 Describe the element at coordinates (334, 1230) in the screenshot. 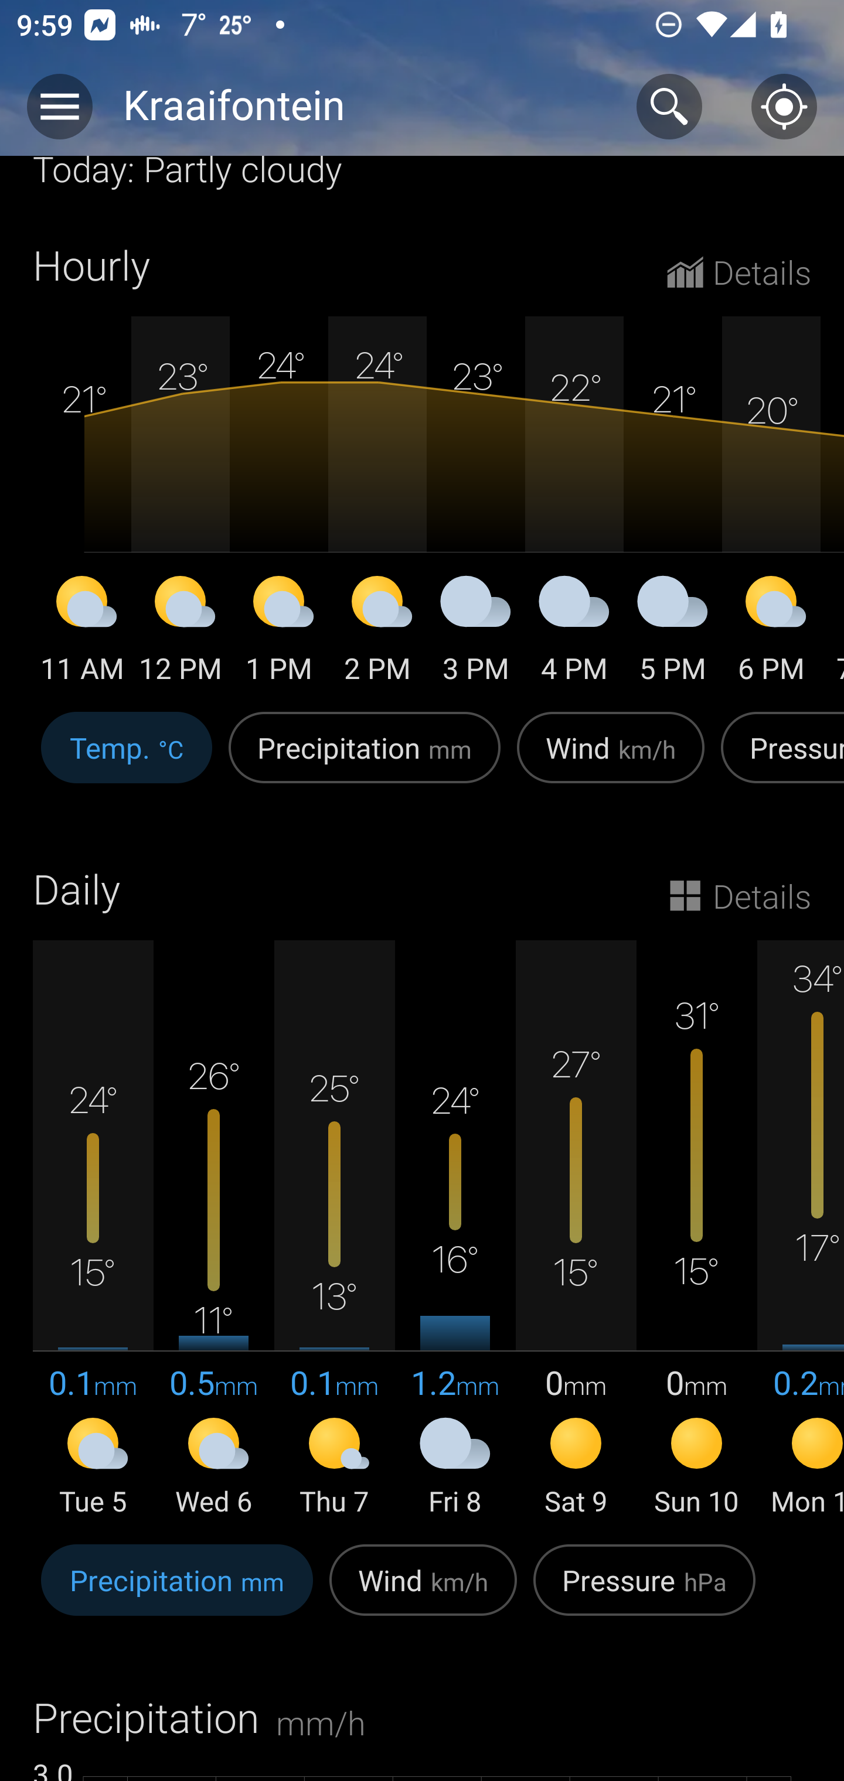

I see `25° 13° 0.1 mm Thu 7` at that location.